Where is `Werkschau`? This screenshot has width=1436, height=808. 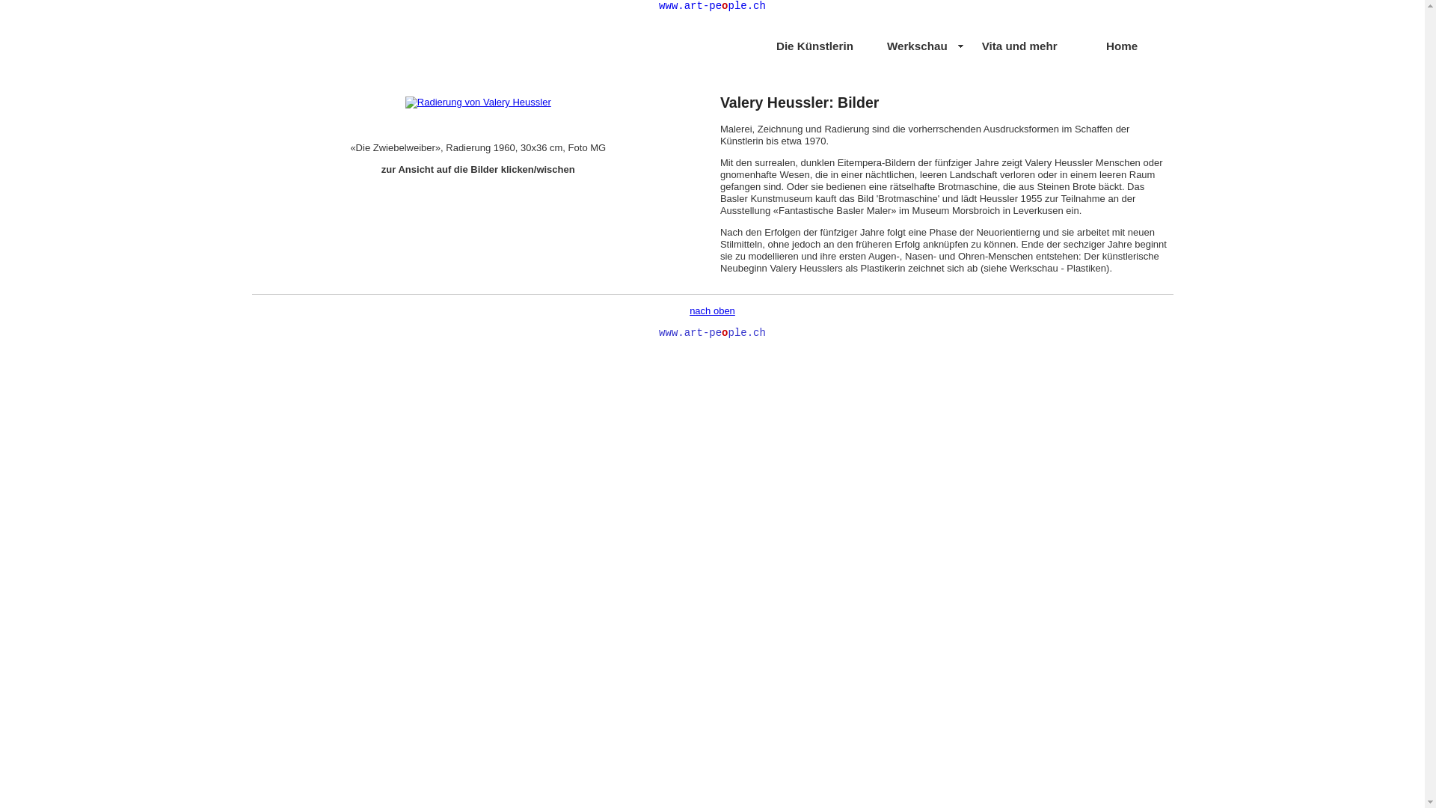 Werkschau is located at coordinates (917, 46).